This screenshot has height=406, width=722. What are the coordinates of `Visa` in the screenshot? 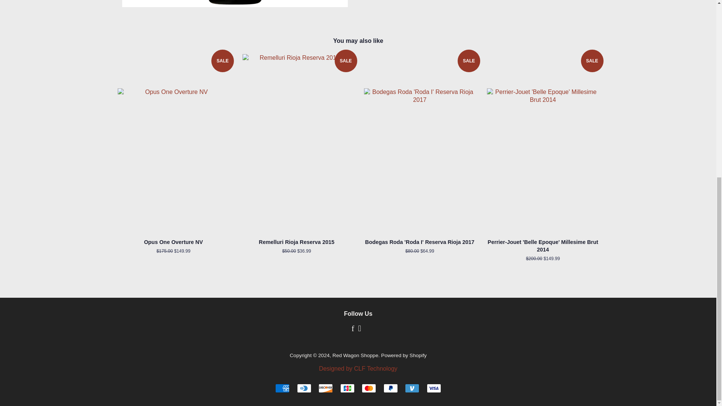 It's located at (434, 388).